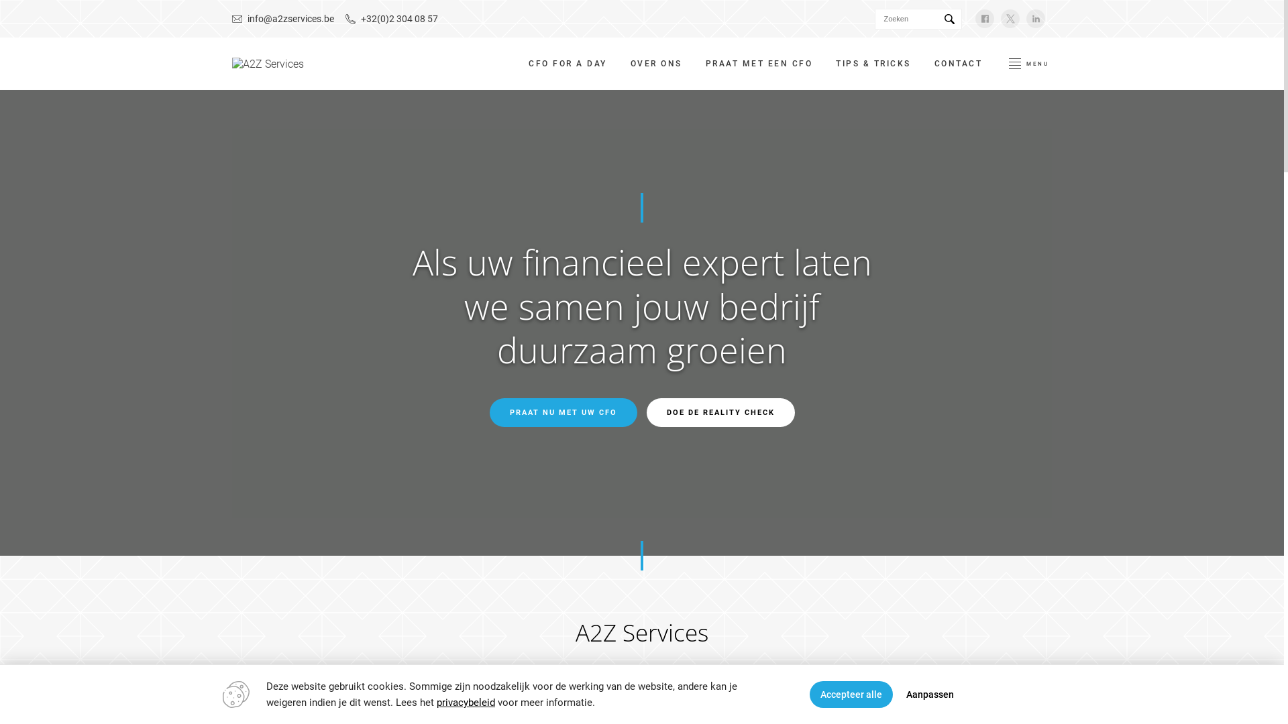  What do you see at coordinates (392, 19) in the screenshot?
I see `+32(0)2 304 08 57` at bounding box center [392, 19].